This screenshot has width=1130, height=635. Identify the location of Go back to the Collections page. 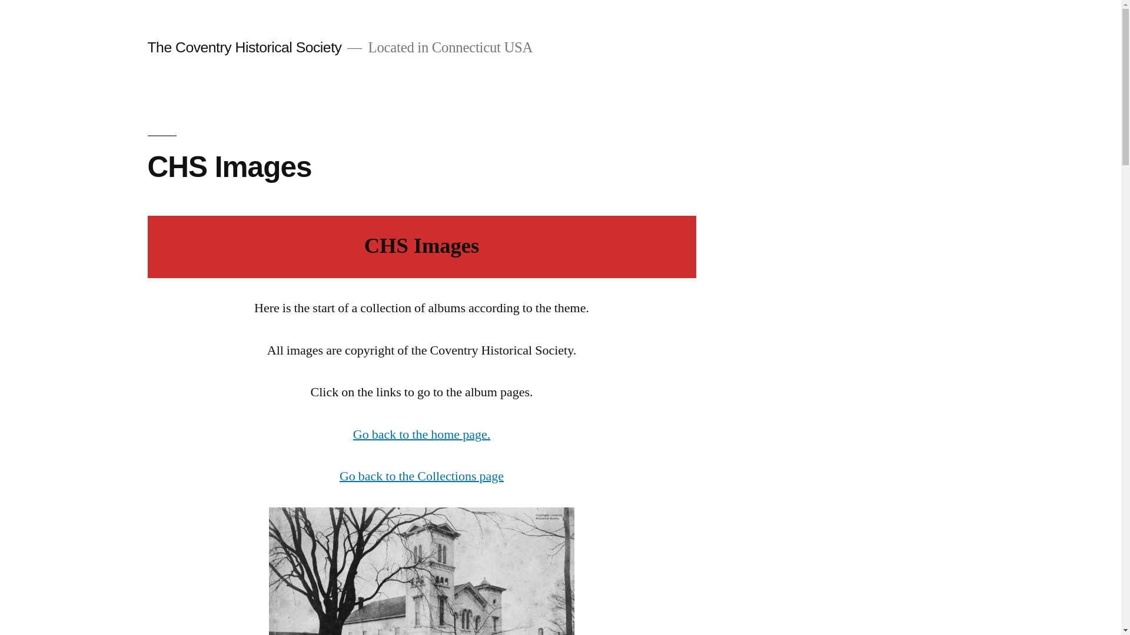
(421, 476).